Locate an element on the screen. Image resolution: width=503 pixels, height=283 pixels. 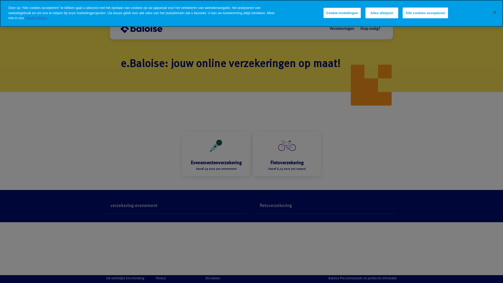
Alle cookies accepteren is located at coordinates (425, 13).